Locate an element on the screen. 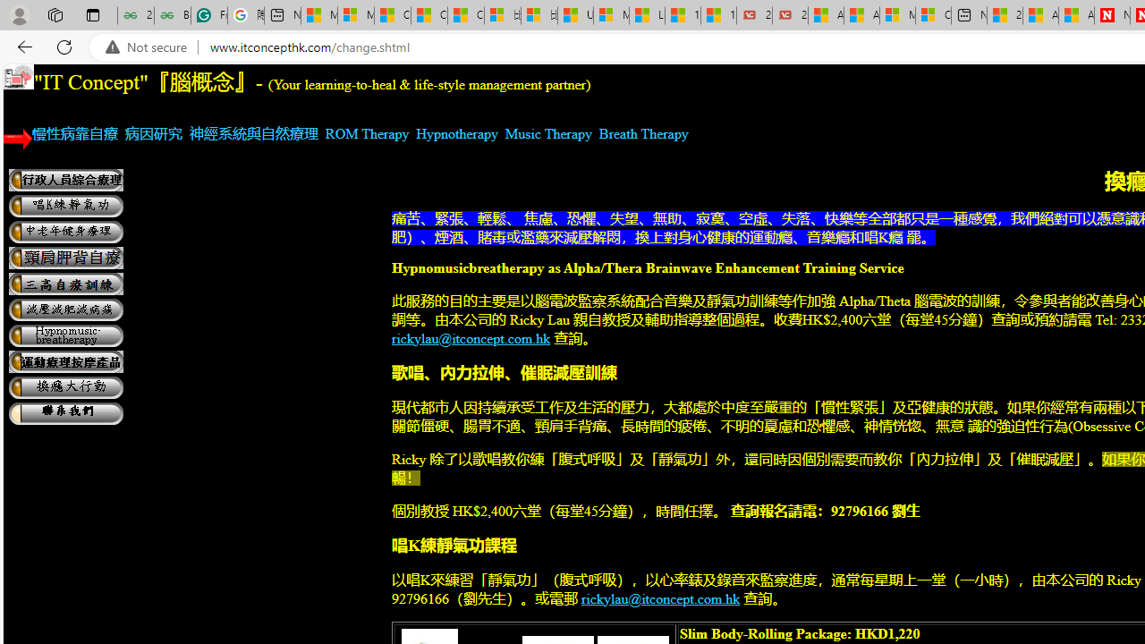 This screenshot has height=644, width=1145. USA TODAY - MSN is located at coordinates (575, 16).